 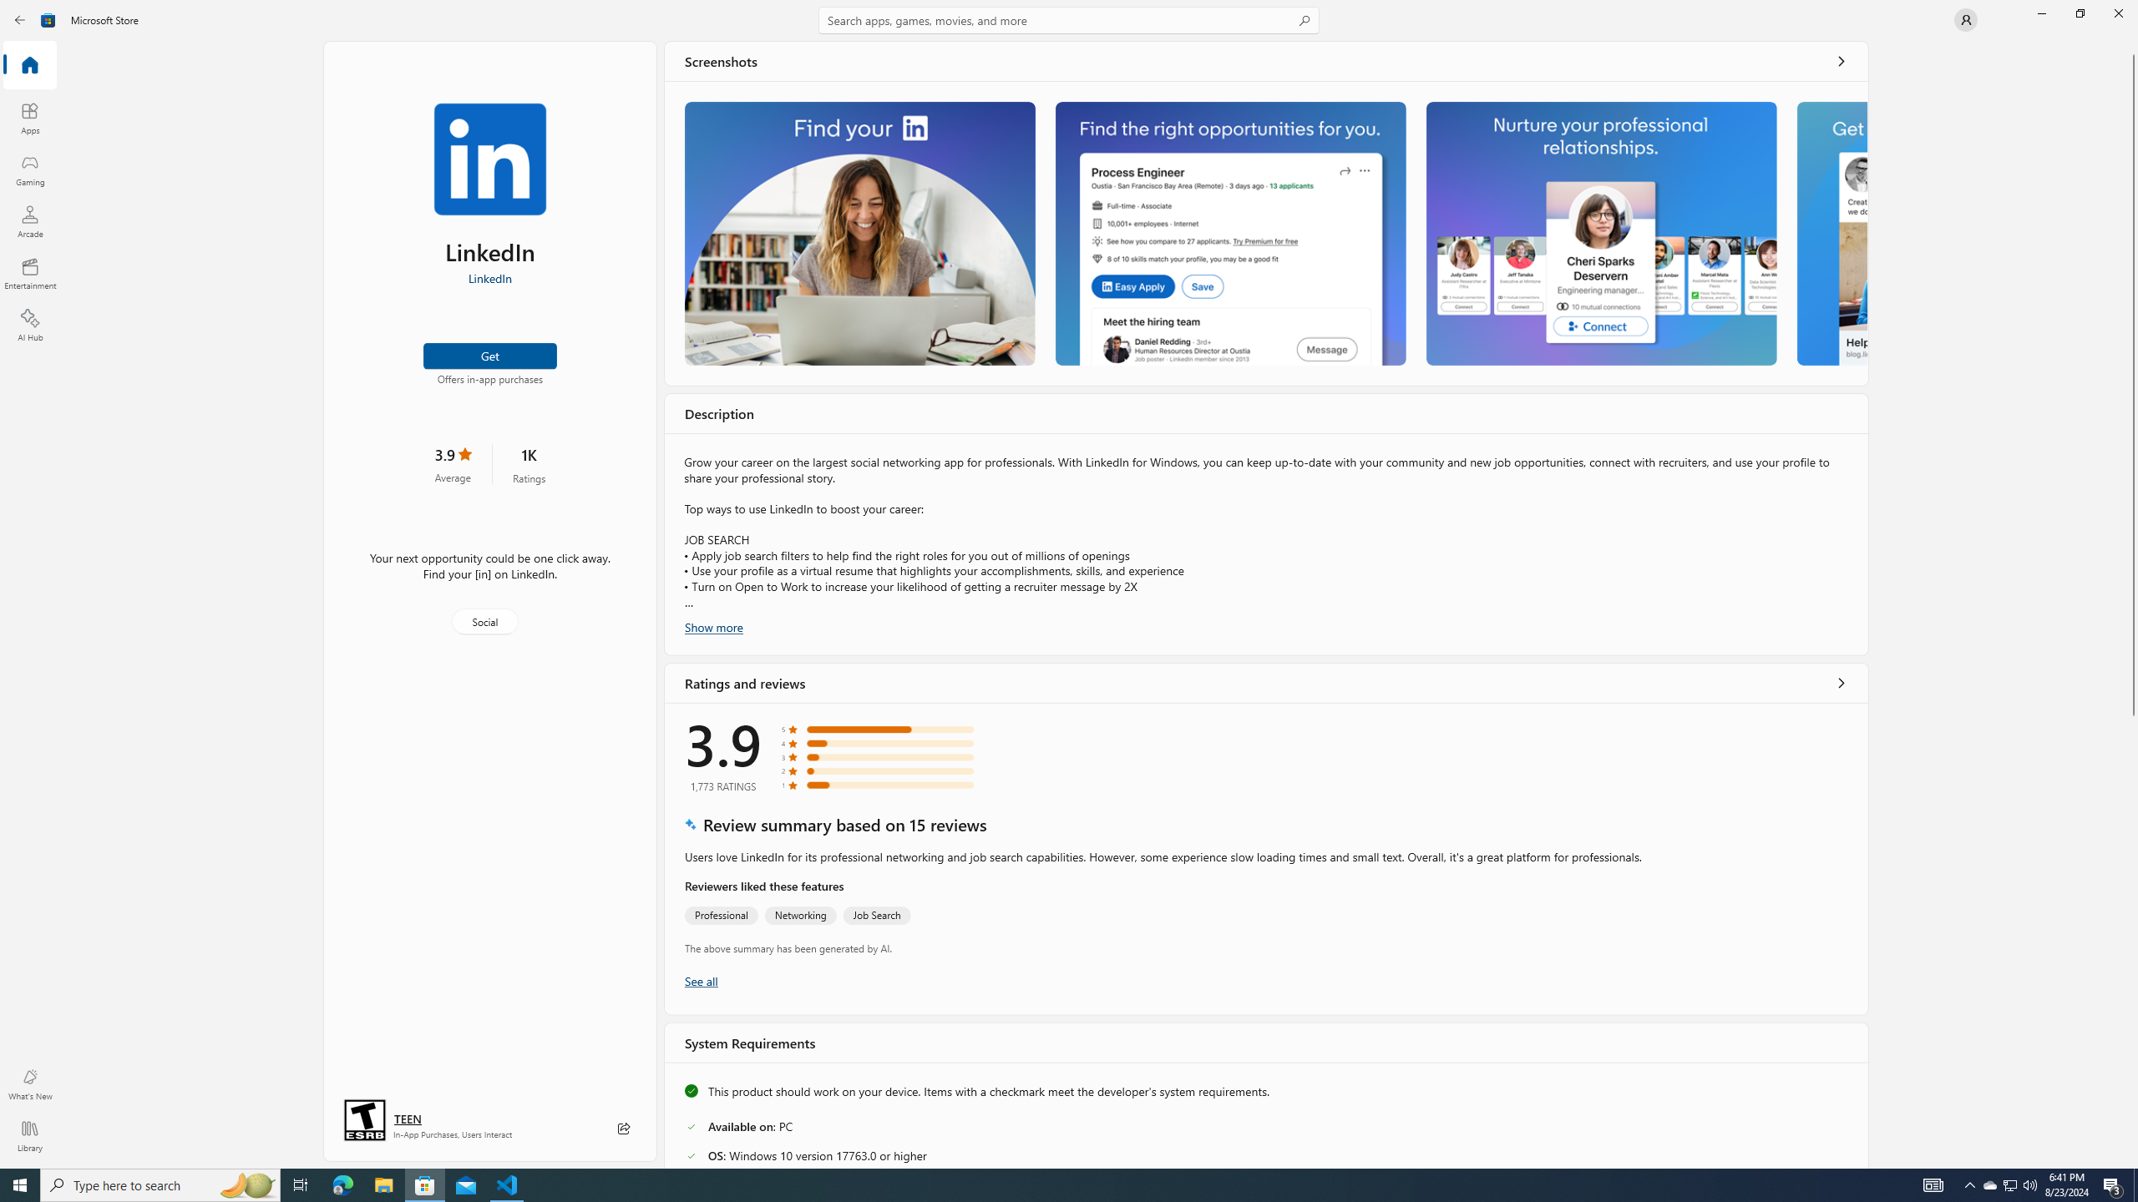 I want to click on Back, so click(x=20, y=20).